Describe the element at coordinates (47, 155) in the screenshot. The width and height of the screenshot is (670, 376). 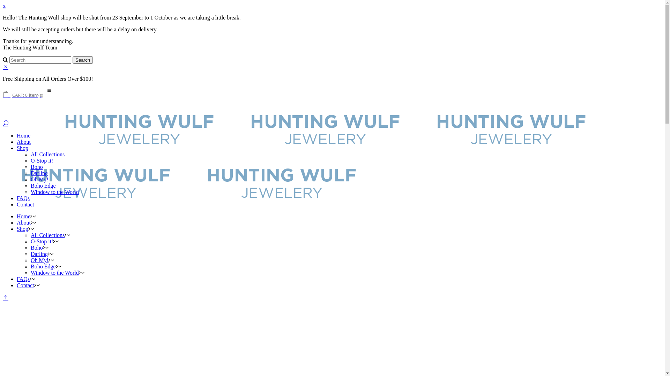
I see `All Collections` at that location.